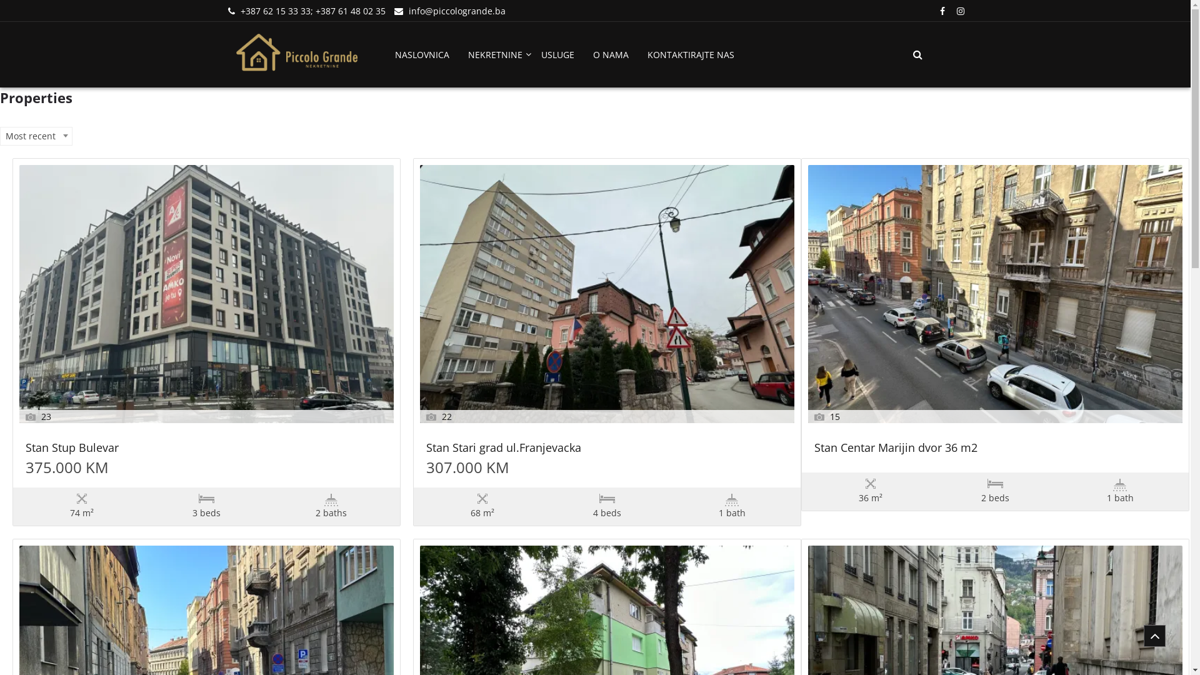 The height and width of the screenshot is (675, 1200). Describe the element at coordinates (995, 294) in the screenshot. I see `15` at that location.